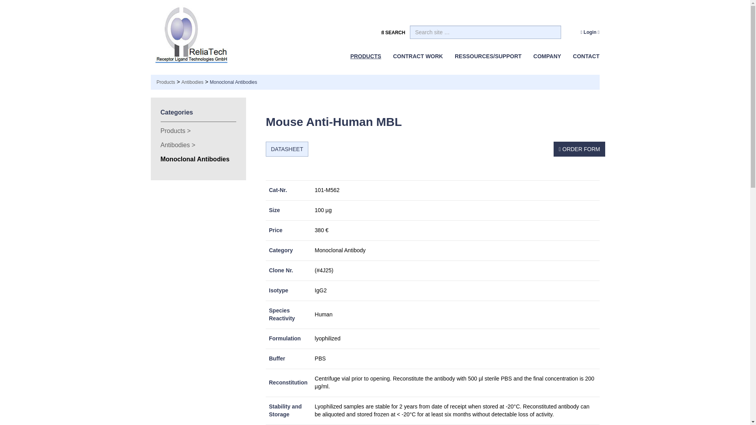  What do you see at coordinates (366, 56) in the screenshot?
I see `PRODUCTS` at bounding box center [366, 56].